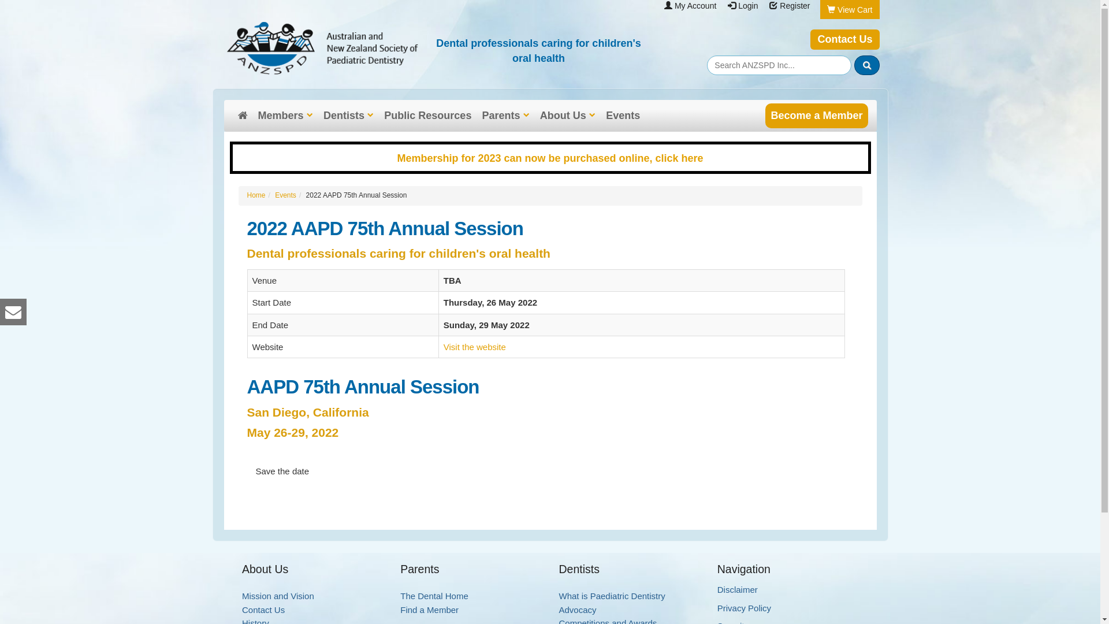  Describe the element at coordinates (568, 116) in the screenshot. I see `About Us` at that location.